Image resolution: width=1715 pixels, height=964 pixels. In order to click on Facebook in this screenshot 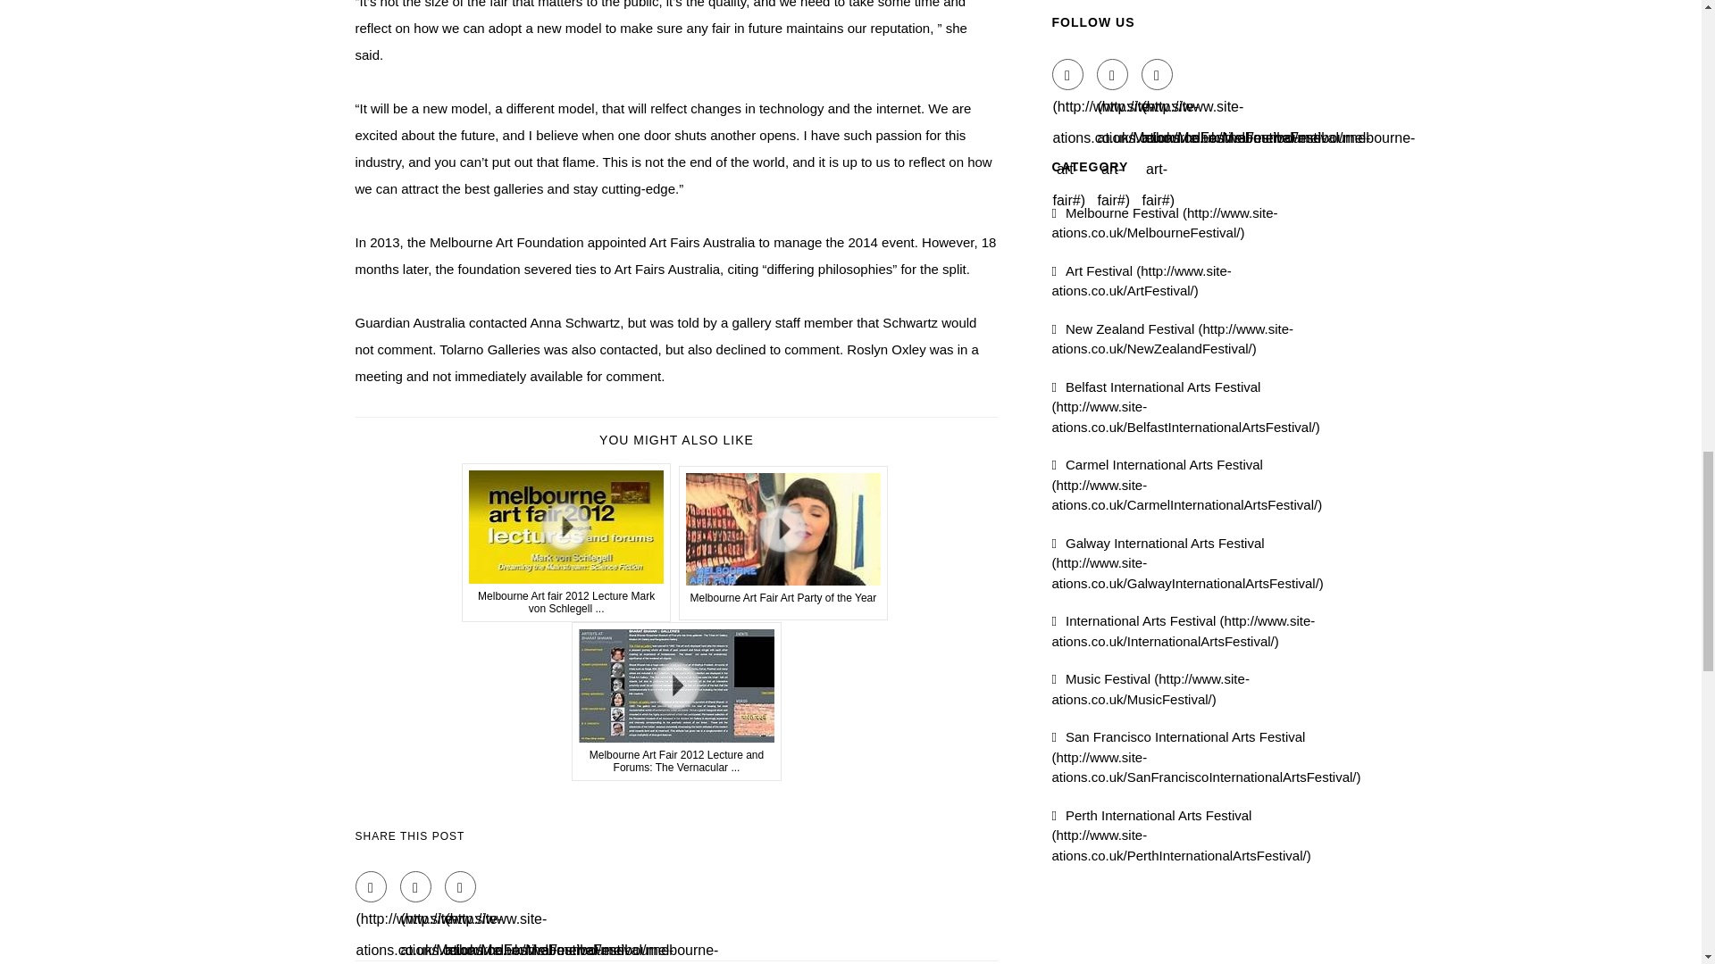, I will do `click(371, 886)`.